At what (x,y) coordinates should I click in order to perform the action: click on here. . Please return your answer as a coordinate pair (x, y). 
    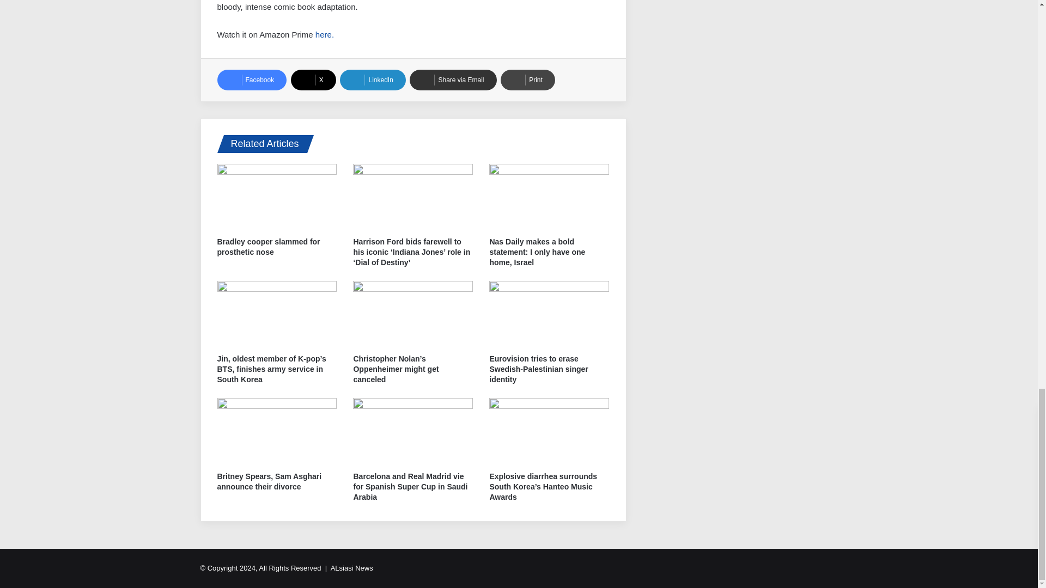
    Looking at the image, I should click on (326, 35).